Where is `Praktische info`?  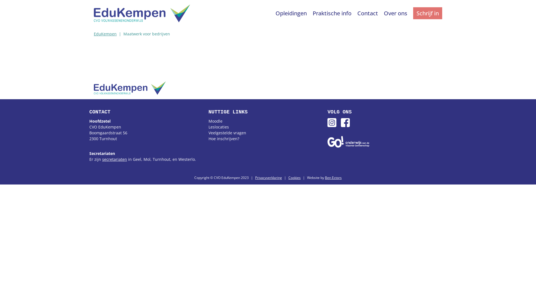
Praktische info is located at coordinates (333, 13).